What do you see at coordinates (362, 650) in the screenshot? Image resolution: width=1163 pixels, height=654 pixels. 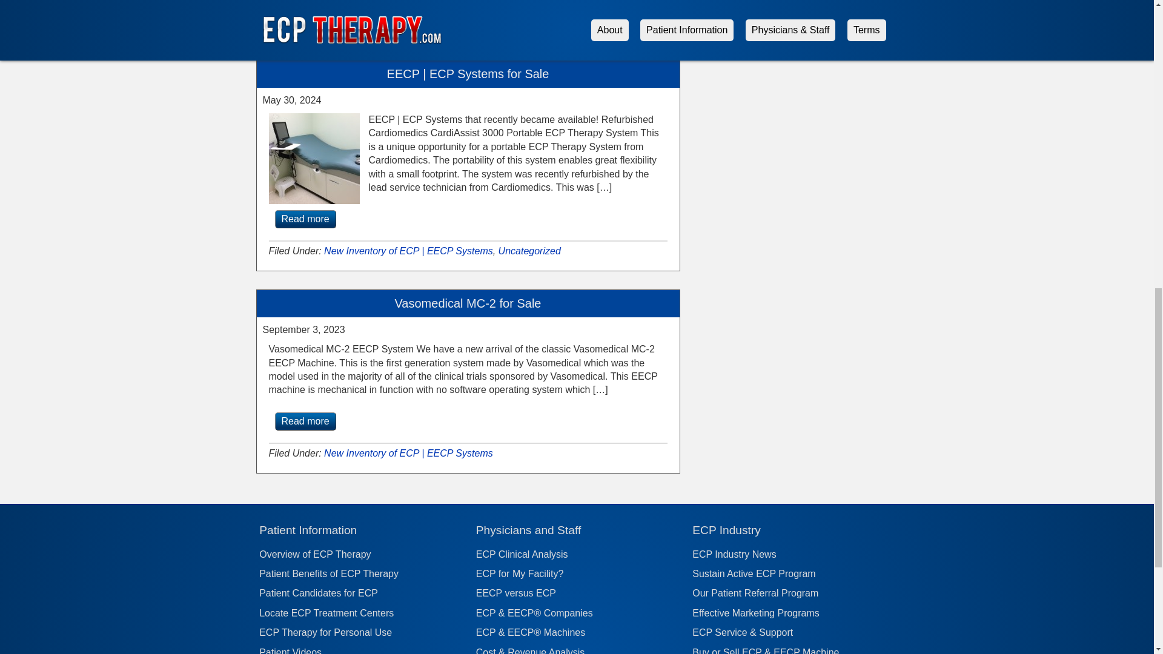 I see `Patient Videos` at bounding box center [362, 650].